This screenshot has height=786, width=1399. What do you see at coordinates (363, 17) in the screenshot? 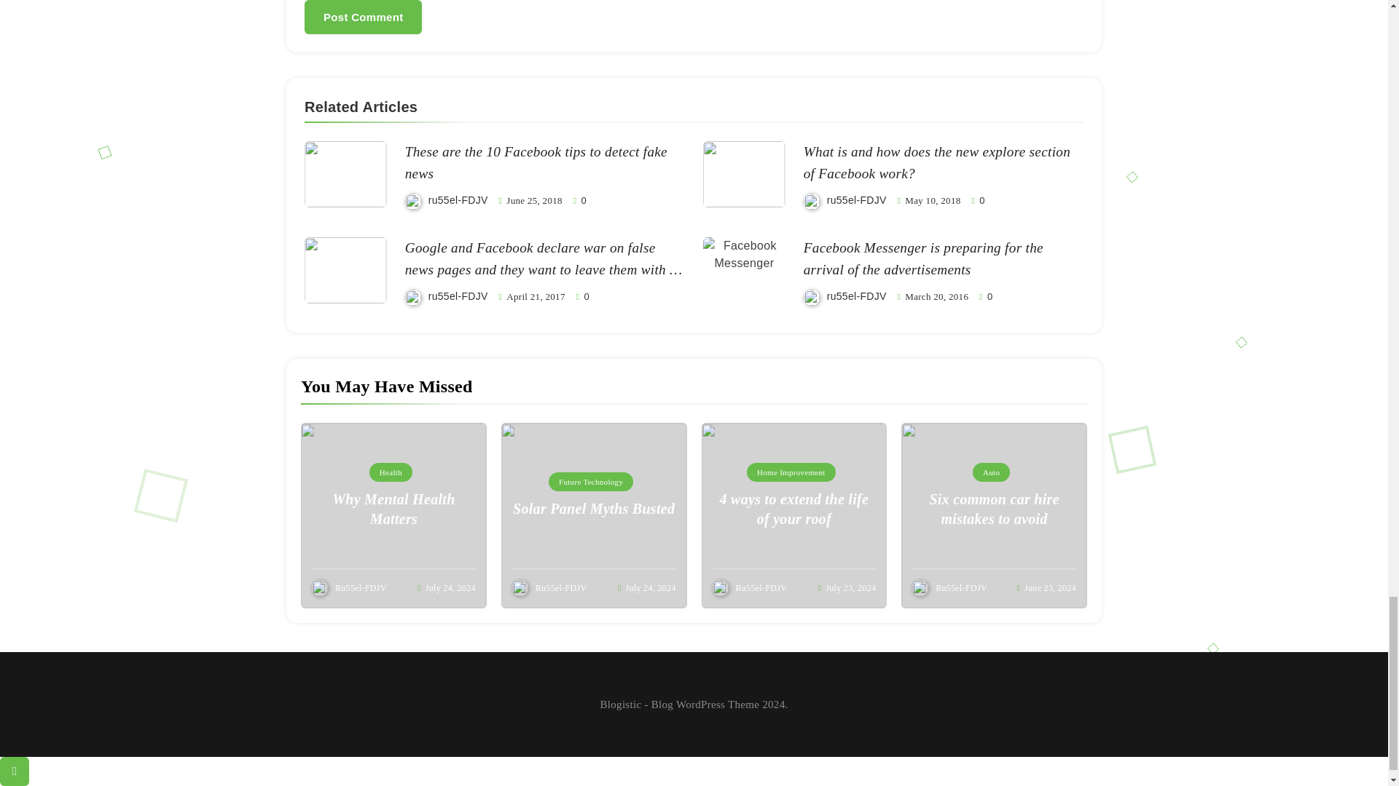
I see `Post Comment` at bounding box center [363, 17].